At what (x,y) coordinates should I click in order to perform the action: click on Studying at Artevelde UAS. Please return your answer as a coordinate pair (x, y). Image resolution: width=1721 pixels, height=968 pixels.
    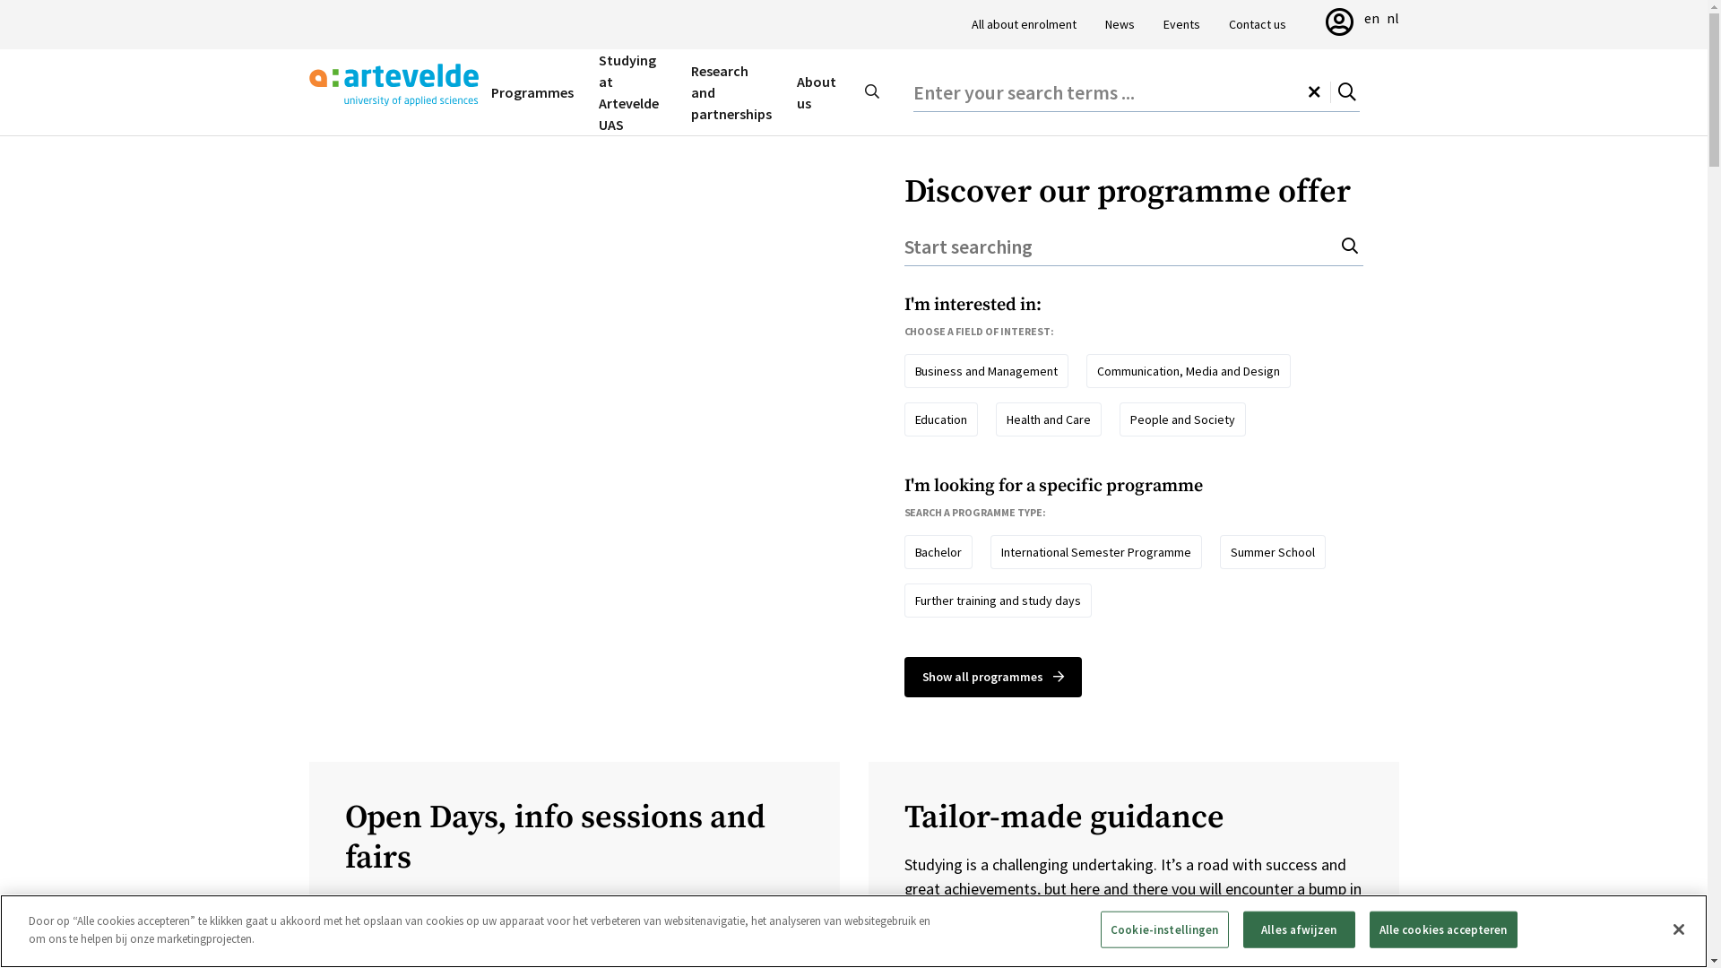
    Looking at the image, I should click on (633, 92).